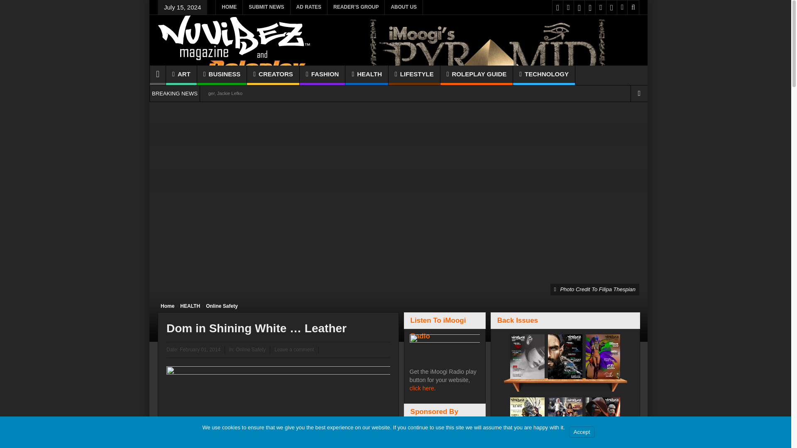 The height and width of the screenshot is (448, 797). Describe the element at coordinates (181, 75) in the screenshot. I see `ART` at that location.